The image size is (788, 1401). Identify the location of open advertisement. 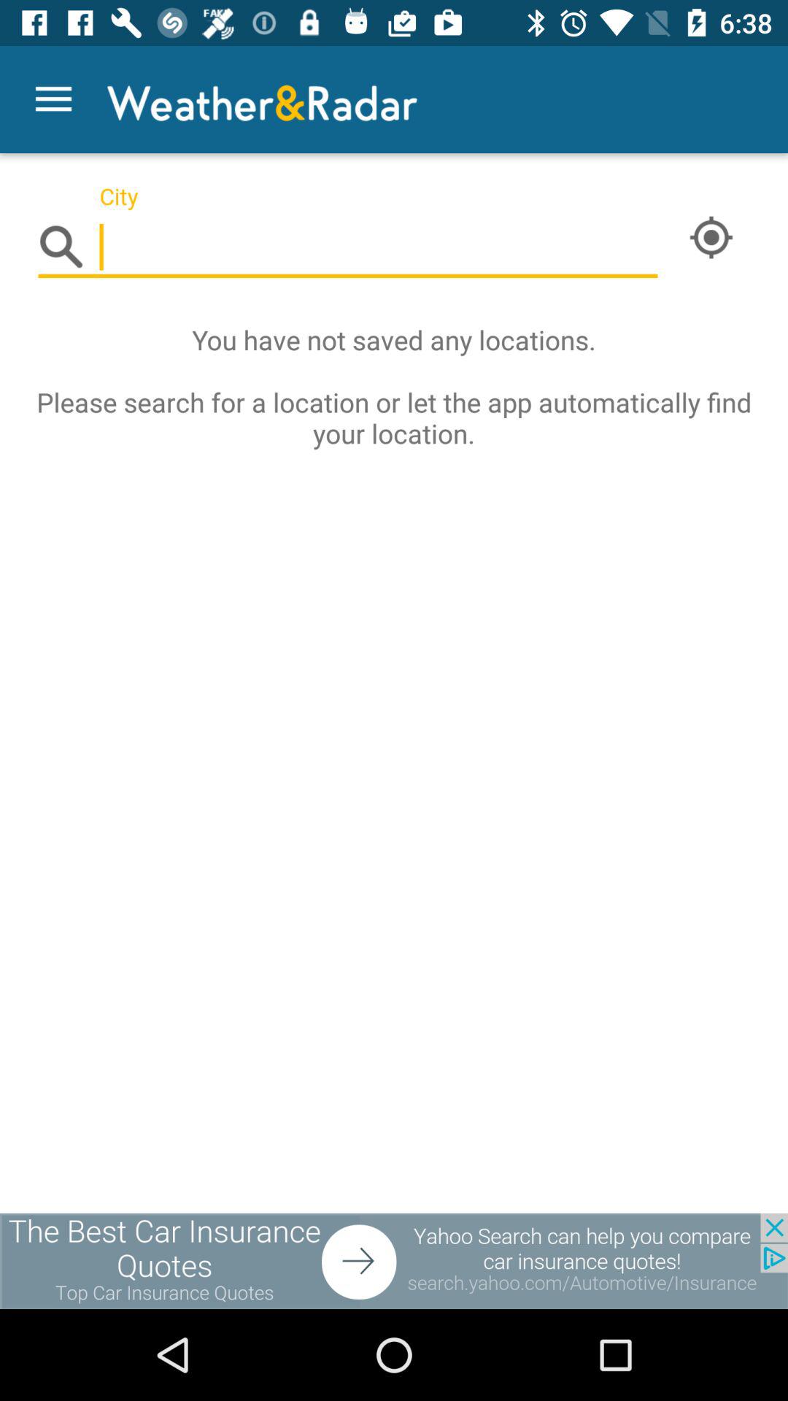
(394, 1261).